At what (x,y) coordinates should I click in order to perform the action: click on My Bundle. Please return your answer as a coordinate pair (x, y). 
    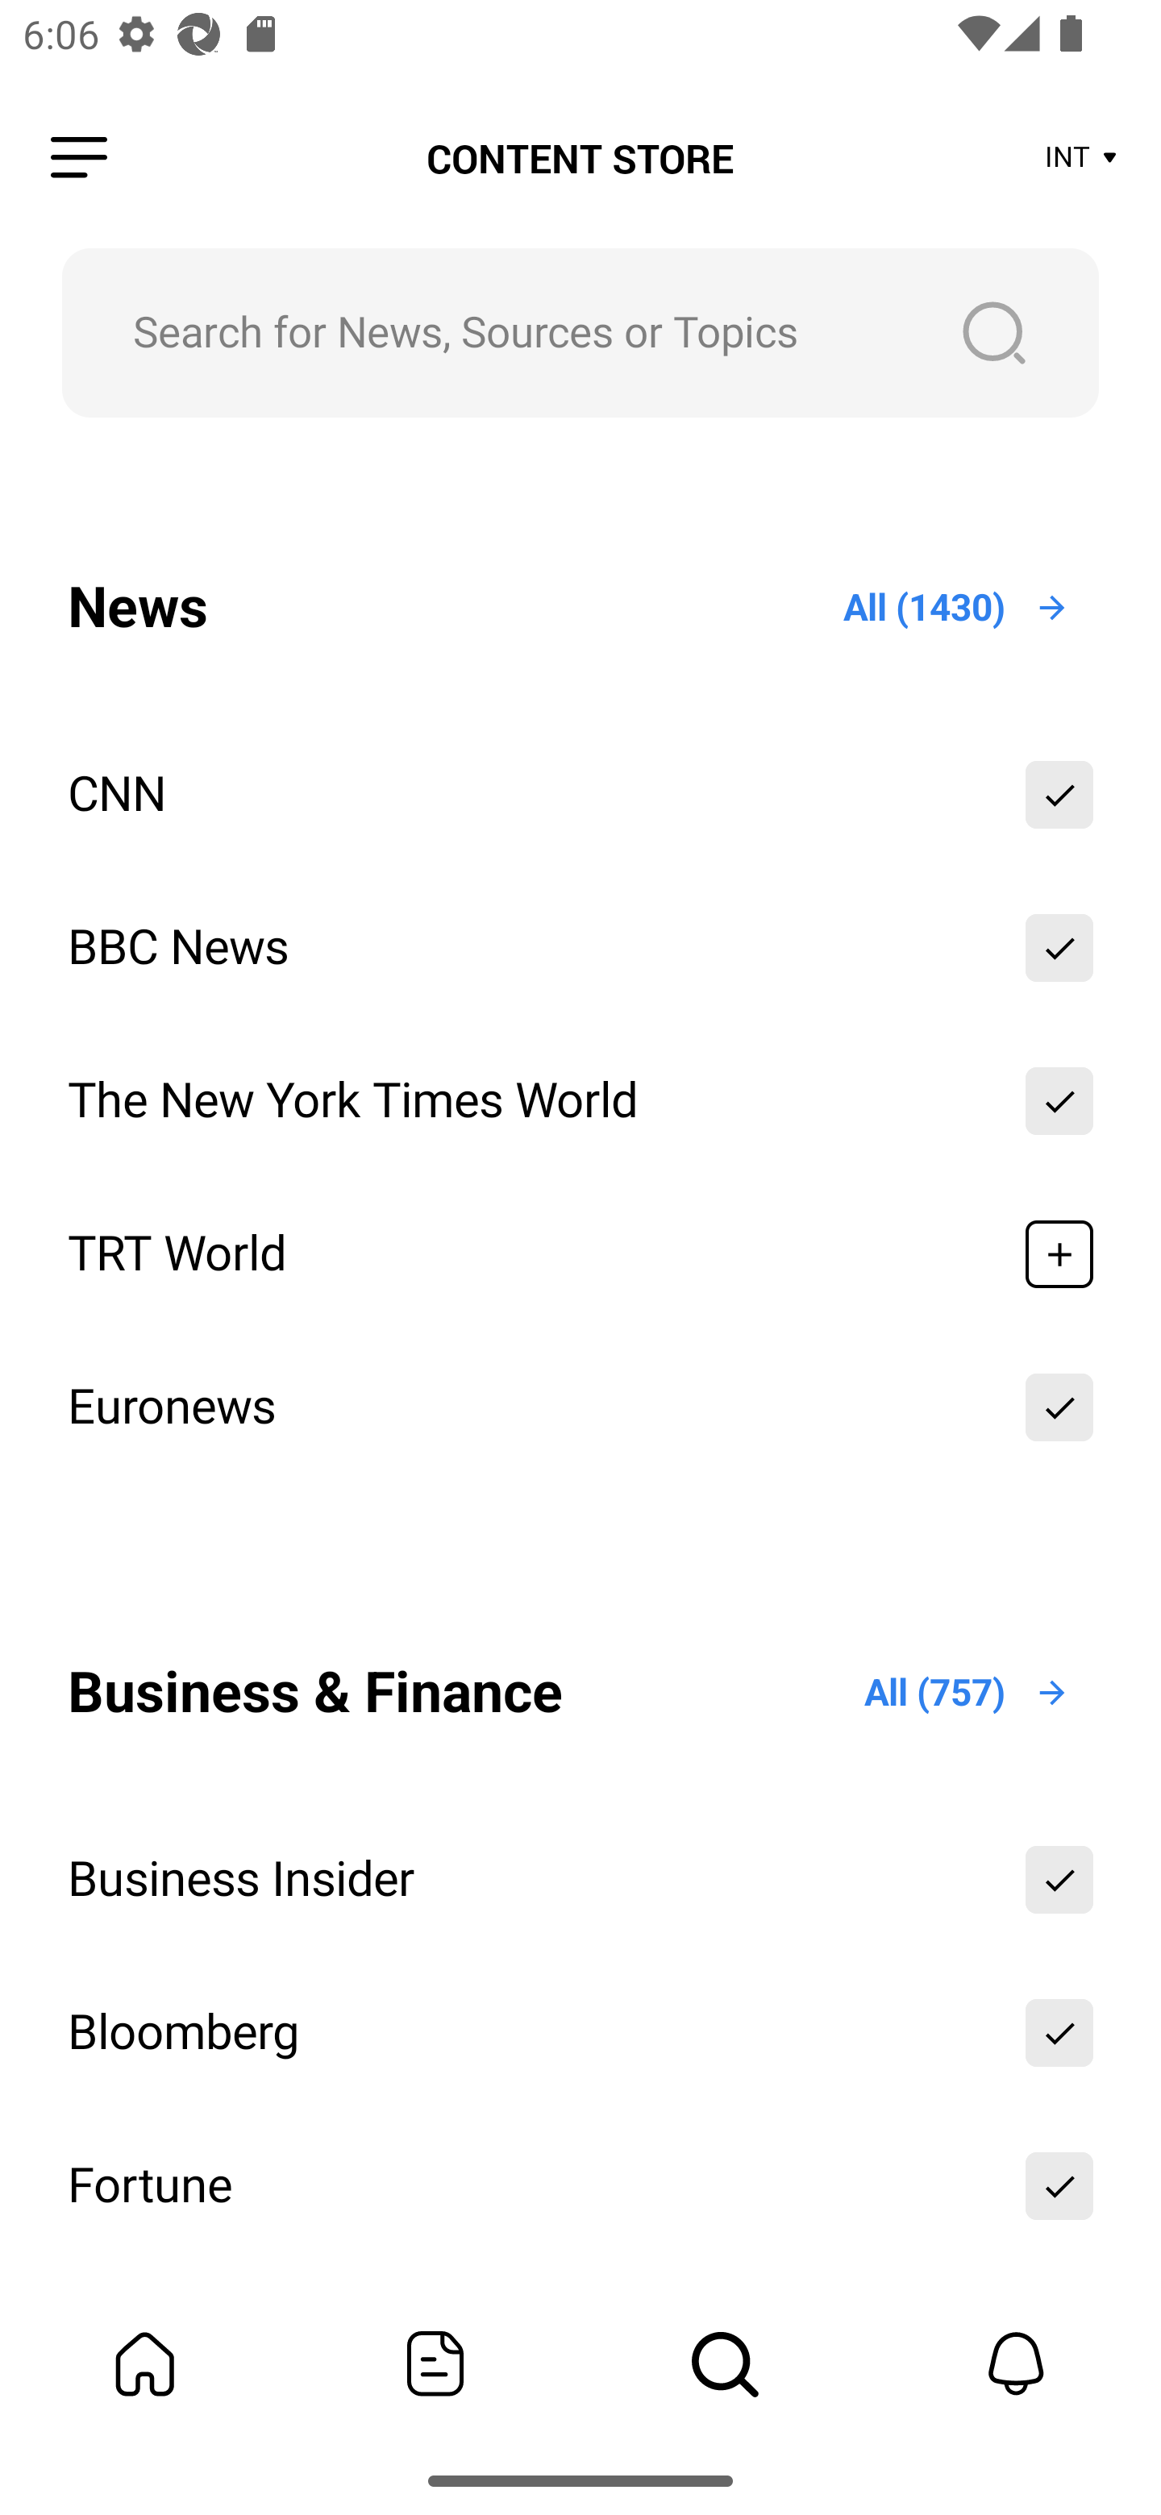
    Looking at the image, I should click on (145, 2363).